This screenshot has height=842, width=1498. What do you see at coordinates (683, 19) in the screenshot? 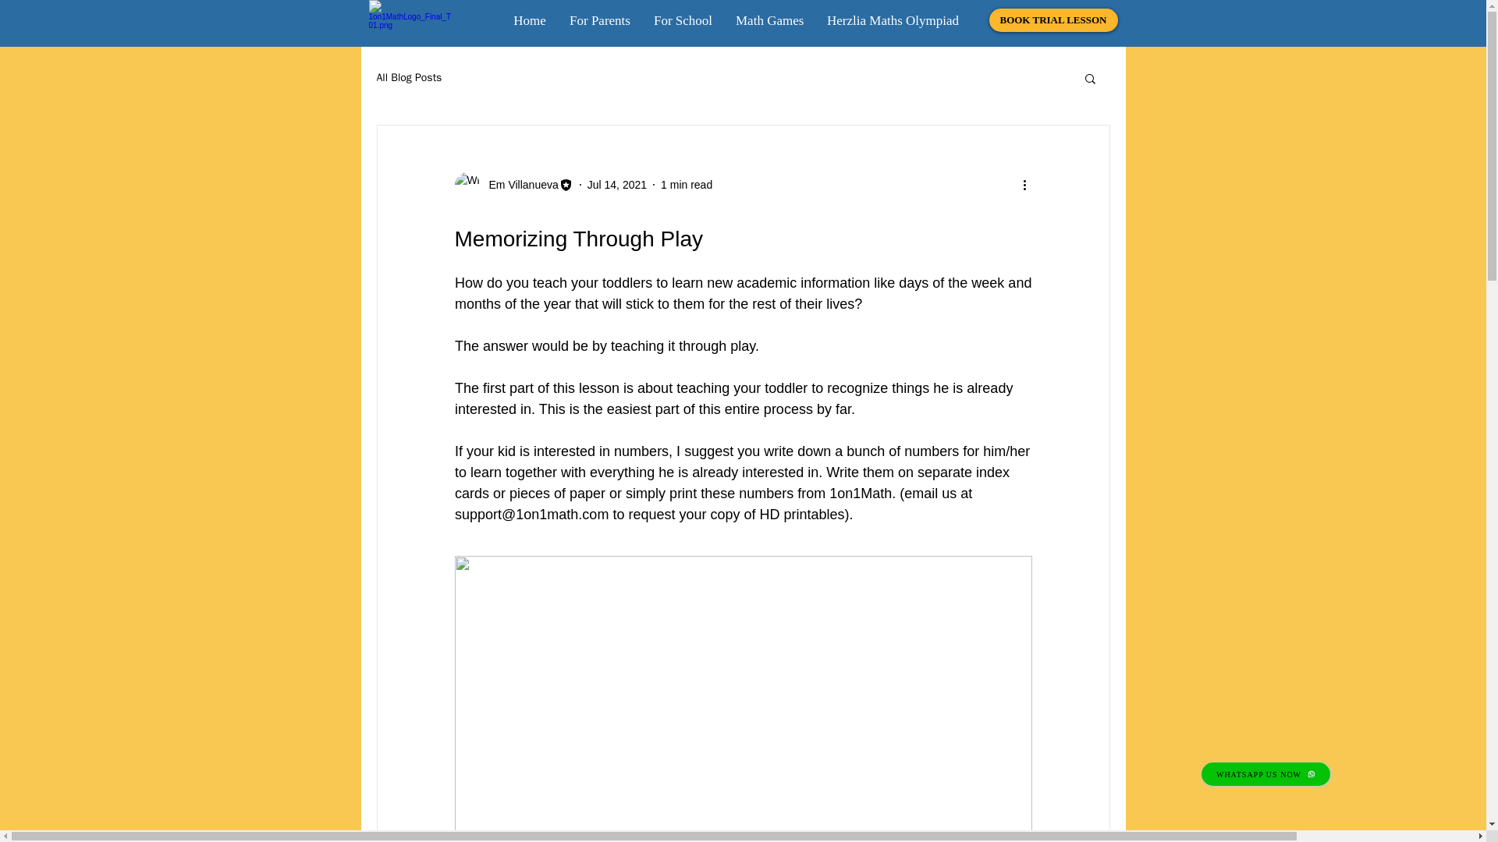
I see `For School` at bounding box center [683, 19].